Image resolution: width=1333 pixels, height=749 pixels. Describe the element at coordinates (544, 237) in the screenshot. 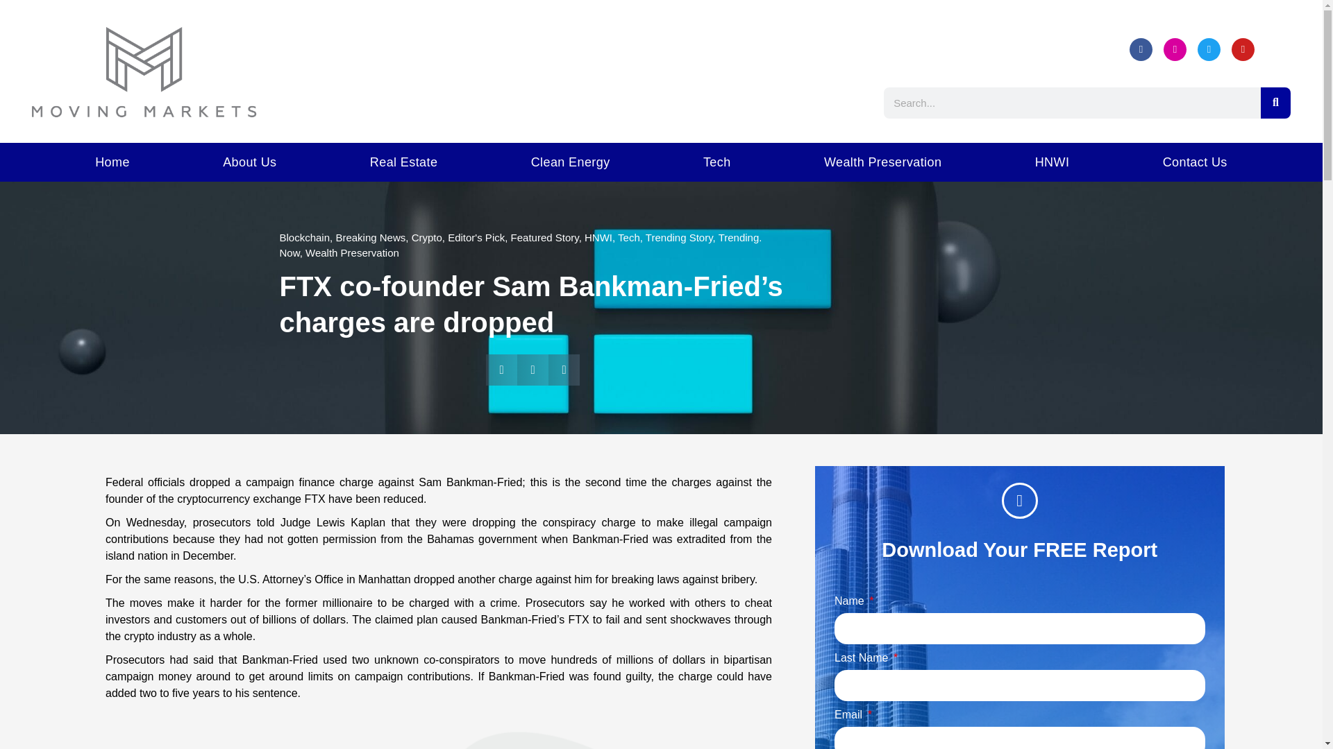

I see `Featured Story` at that location.